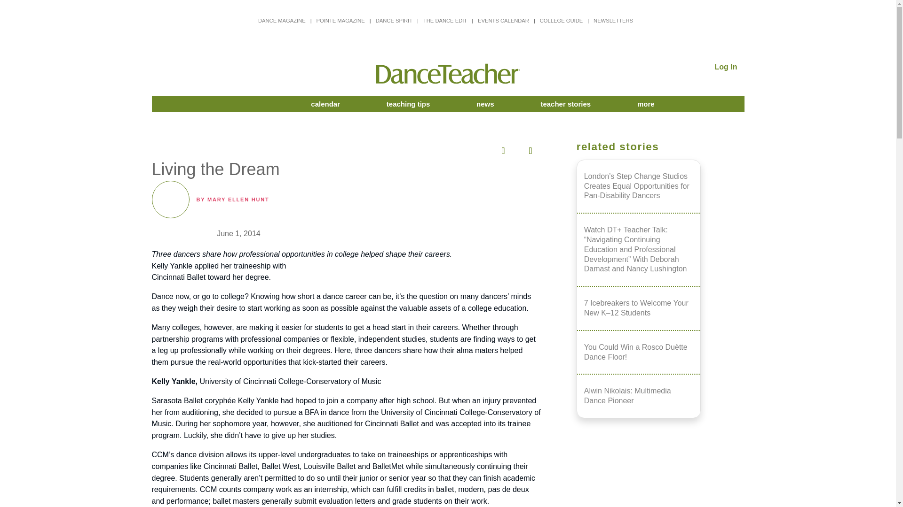 This screenshot has height=507, width=903. Describe the element at coordinates (613, 20) in the screenshot. I see `NEWSLETTERS` at that location.